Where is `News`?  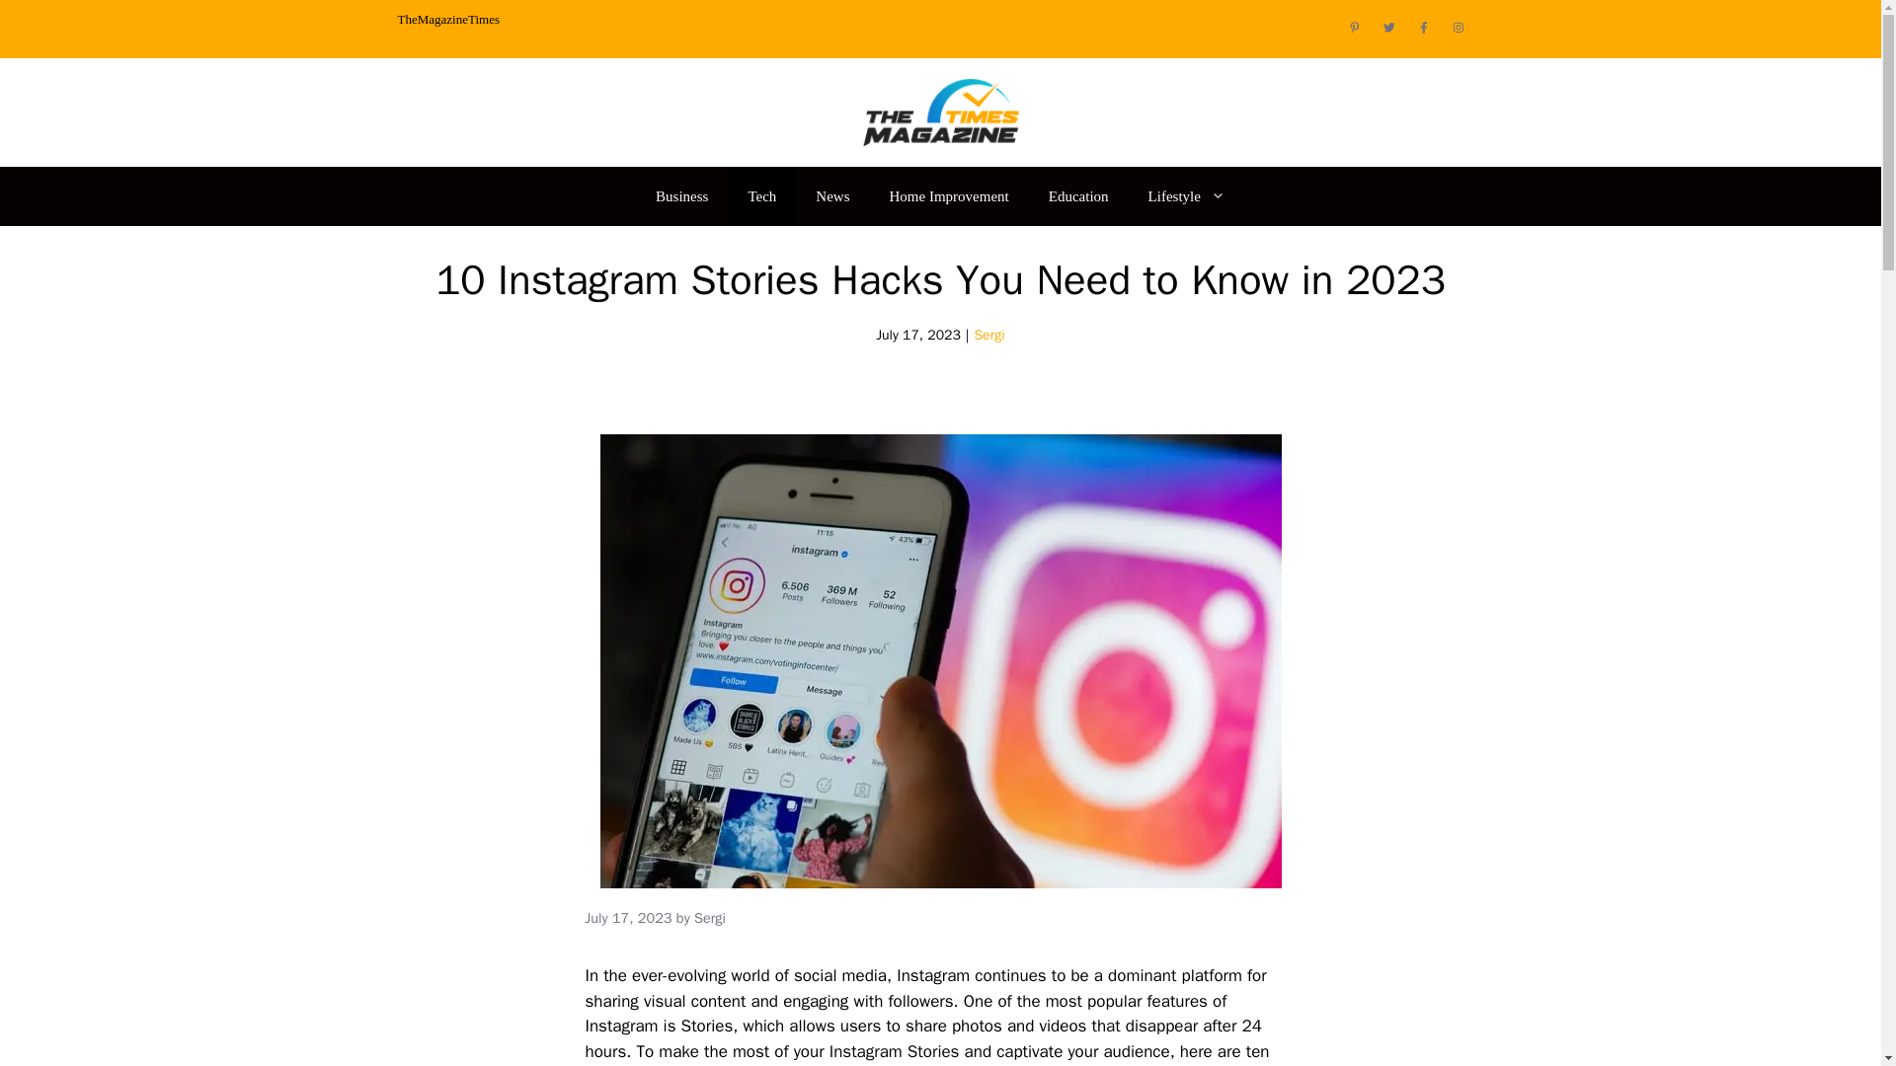
News is located at coordinates (831, 195).